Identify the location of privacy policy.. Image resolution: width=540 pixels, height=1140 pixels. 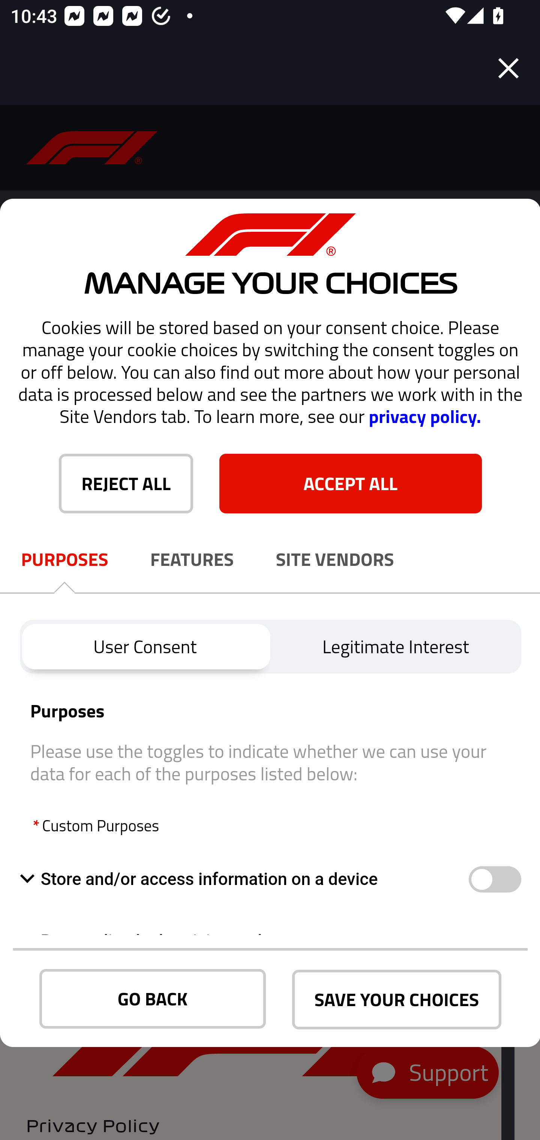
(424, 417).